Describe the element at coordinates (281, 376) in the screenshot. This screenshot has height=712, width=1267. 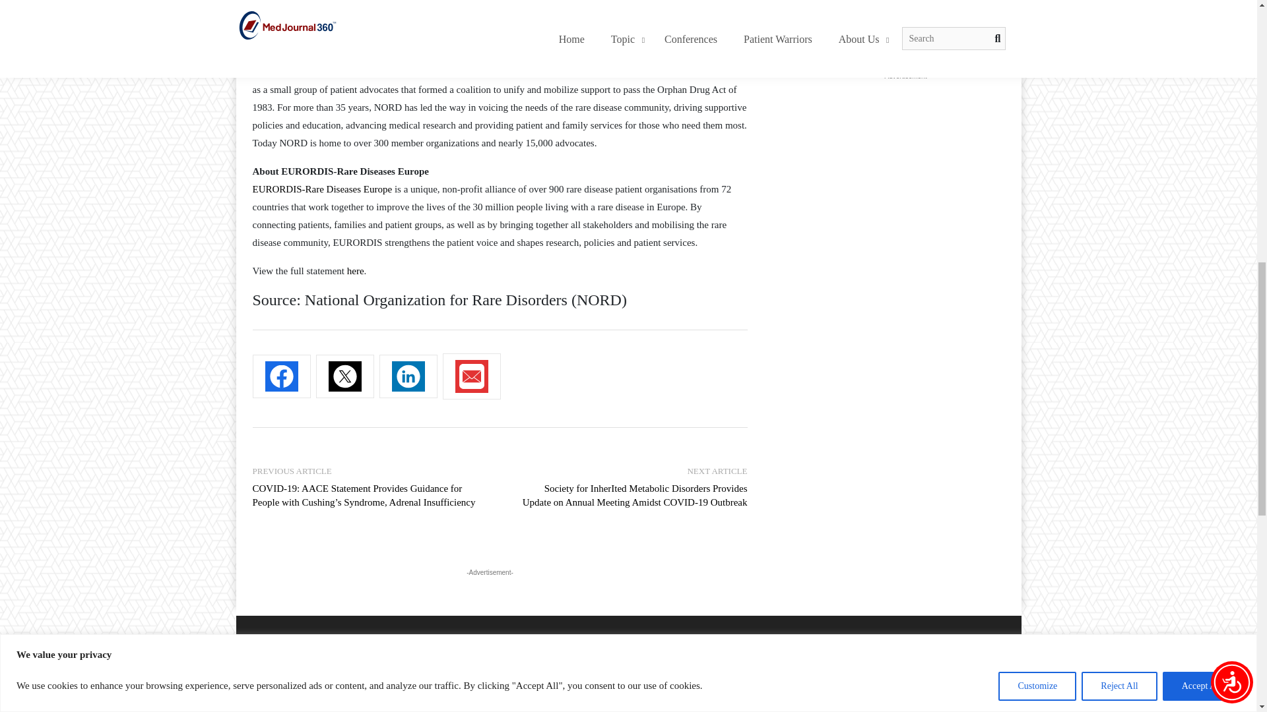
I see `Click to share on Facebook ` at that location.